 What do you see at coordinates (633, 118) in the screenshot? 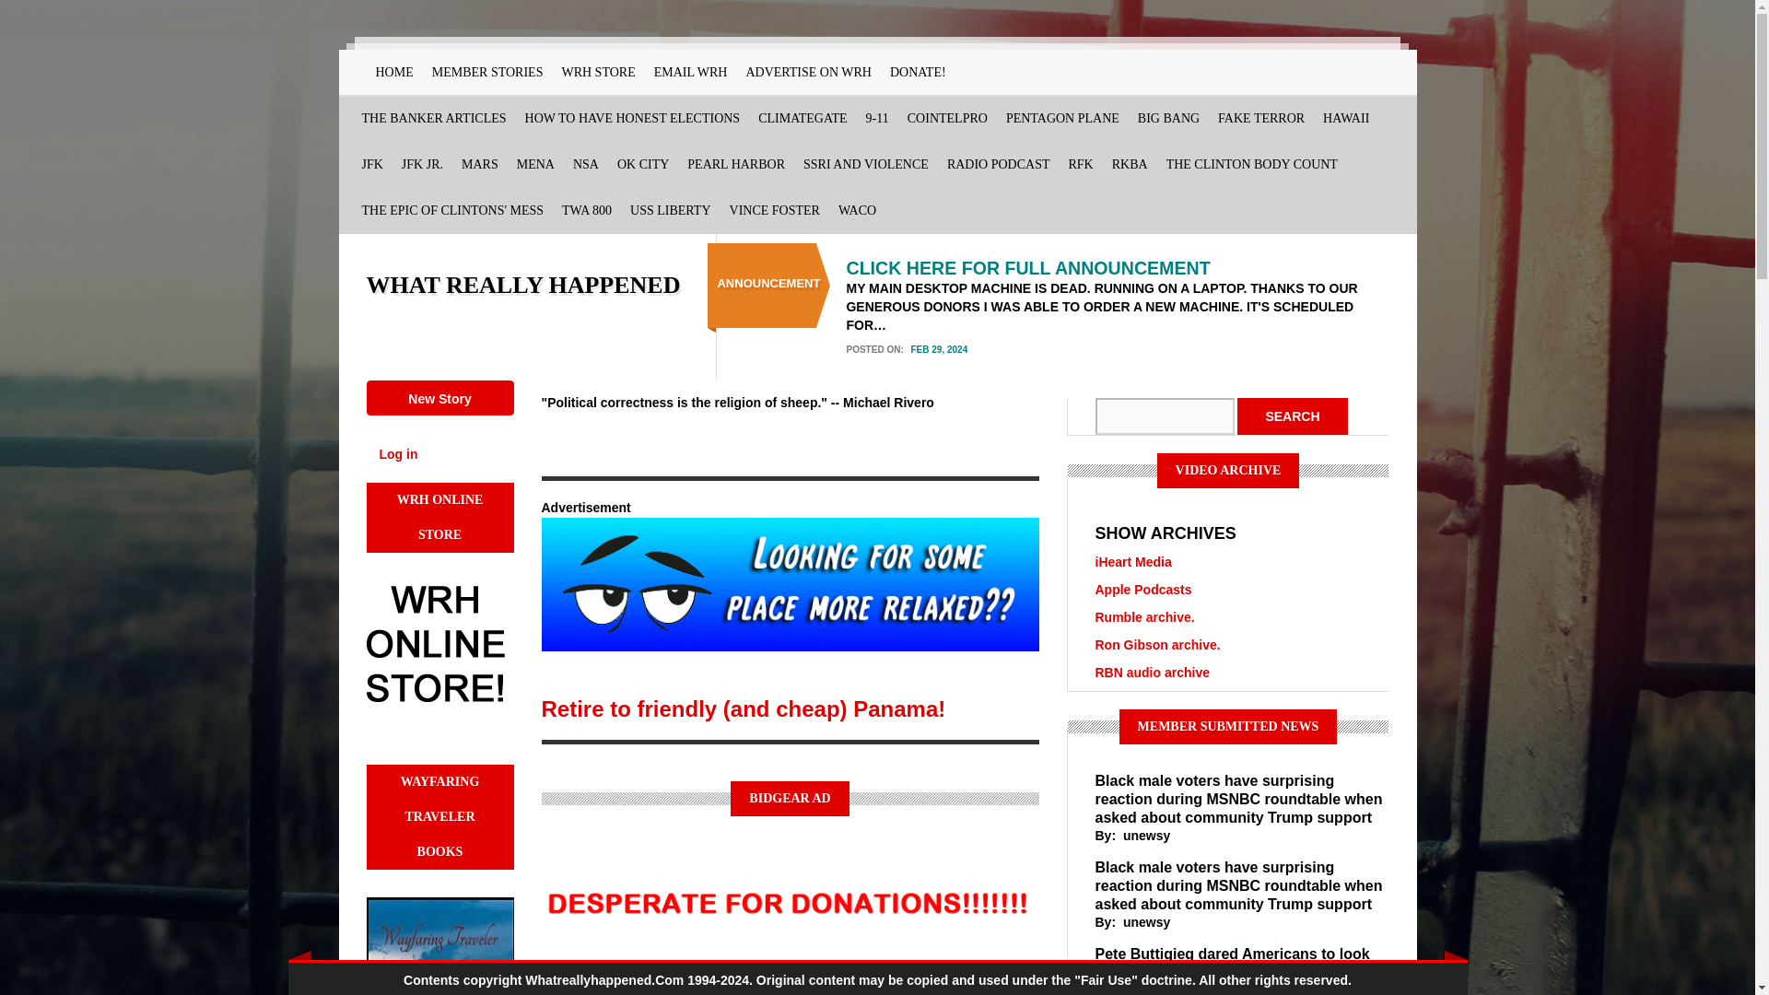
I see `HOW TO HAVE HONEST ELECTIONS` at bounding box center [633, 118].